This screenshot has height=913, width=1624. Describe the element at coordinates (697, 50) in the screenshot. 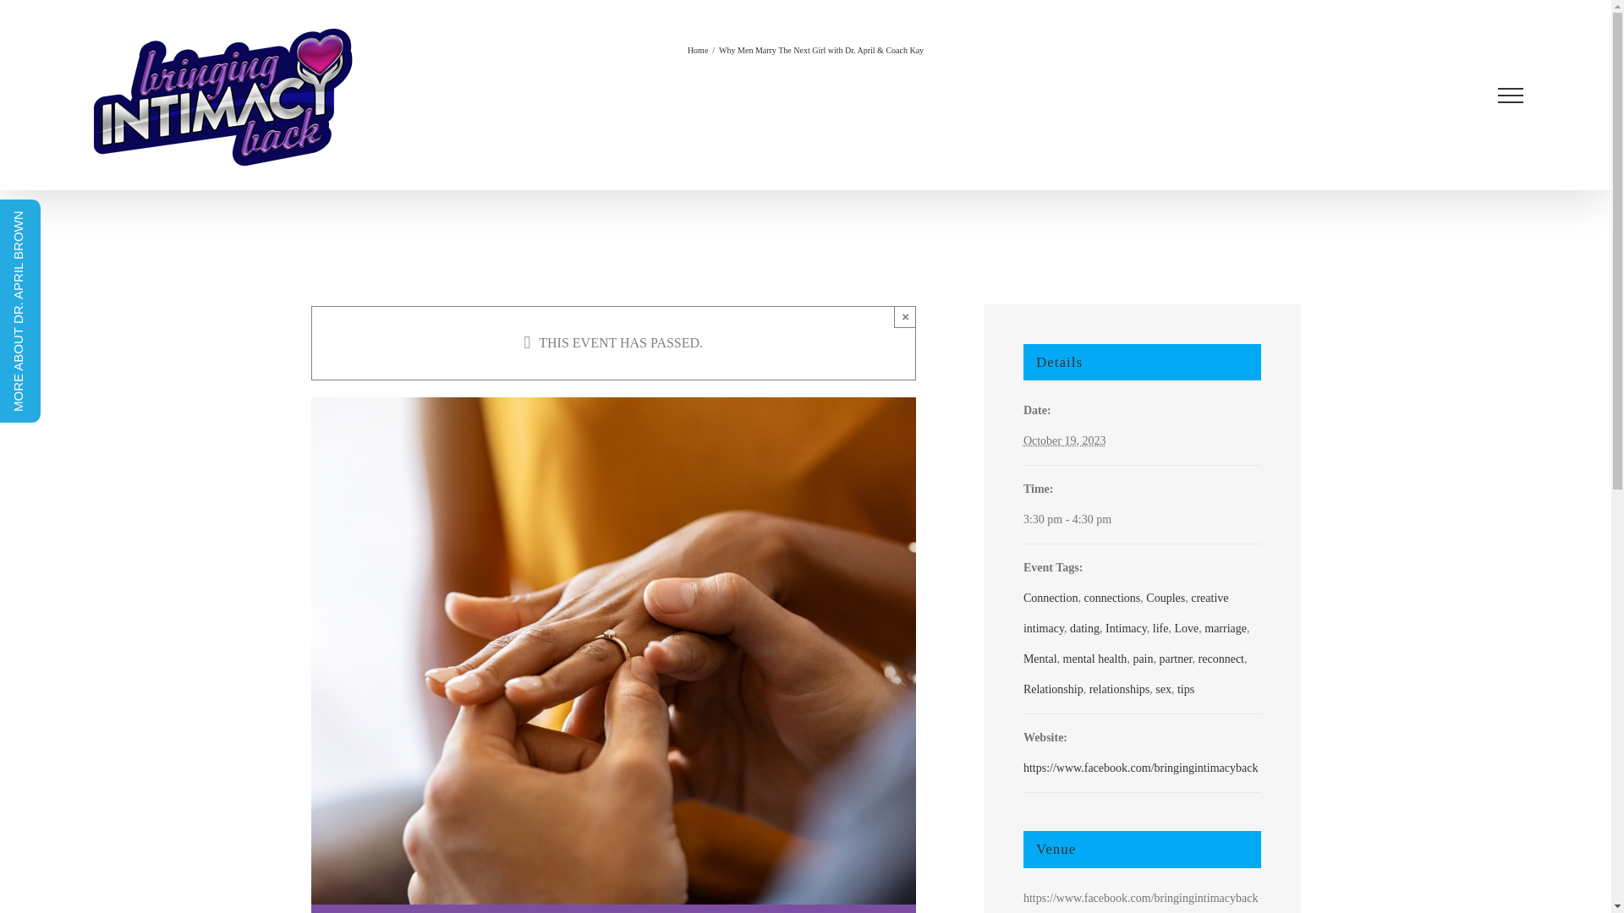

I see `Home` at that location.